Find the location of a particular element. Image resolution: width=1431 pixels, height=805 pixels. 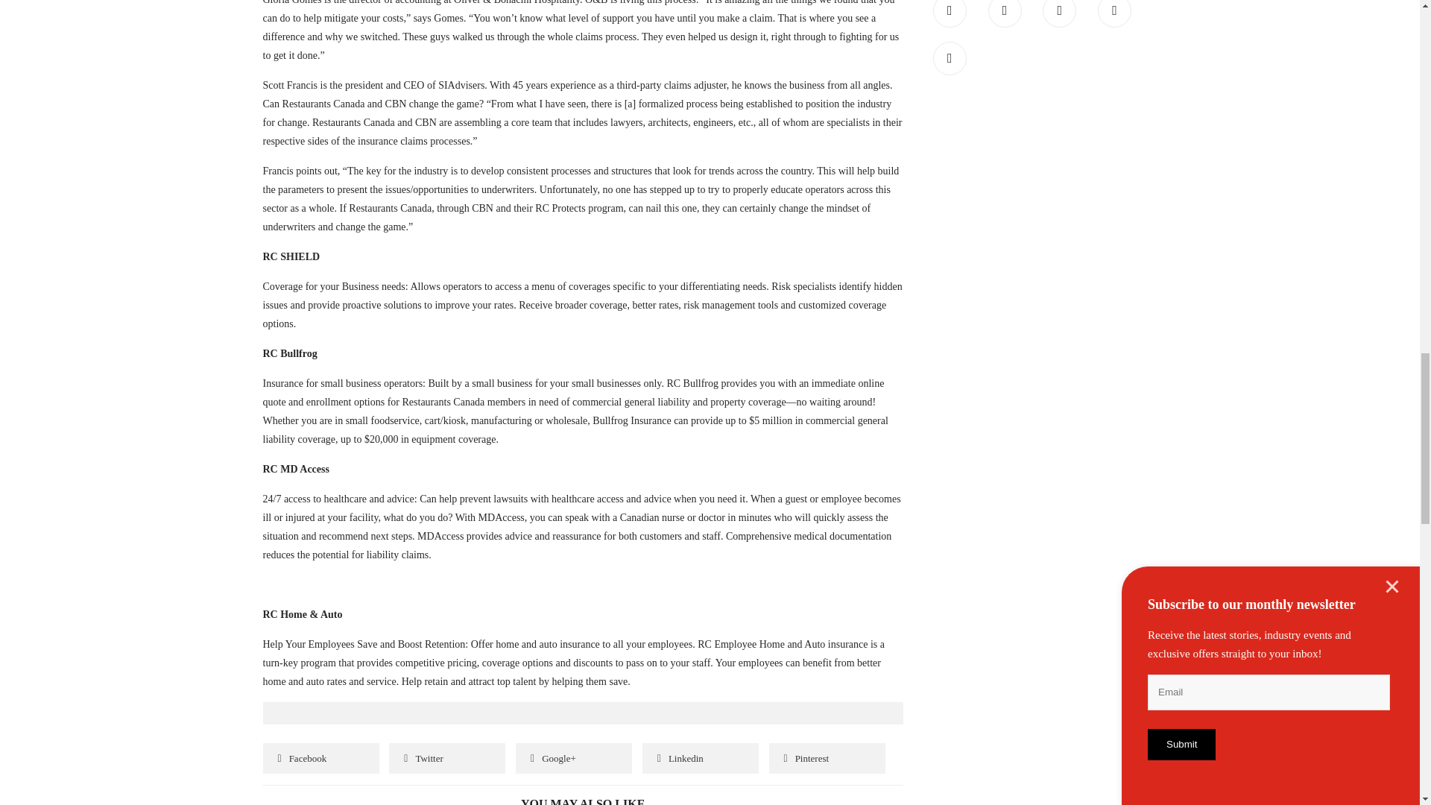

linkedin is located at coordinates (1059, 13).